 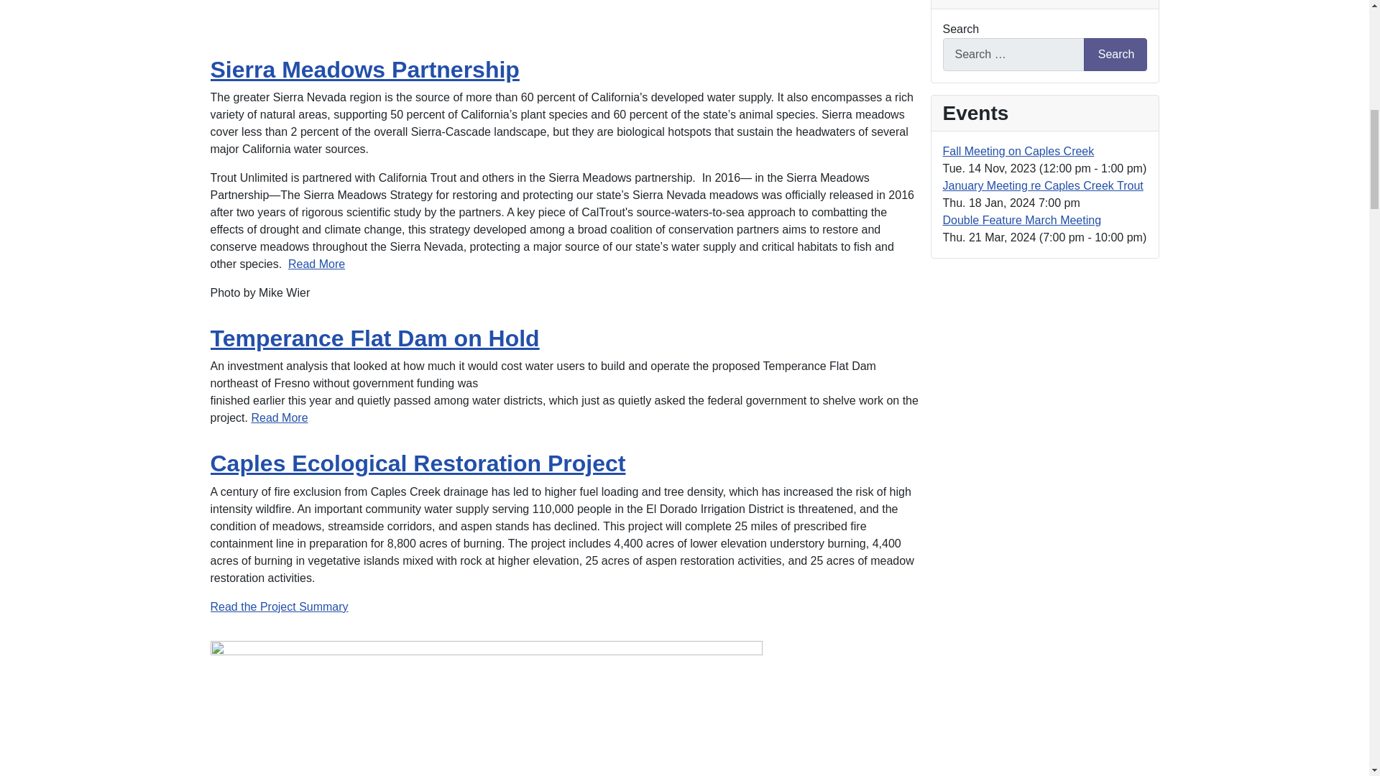 What do you see at coordinates (374, 338) in the screenshot?
I see `Temperance Flat Dam on Hold` at bounding box center [374, 338].